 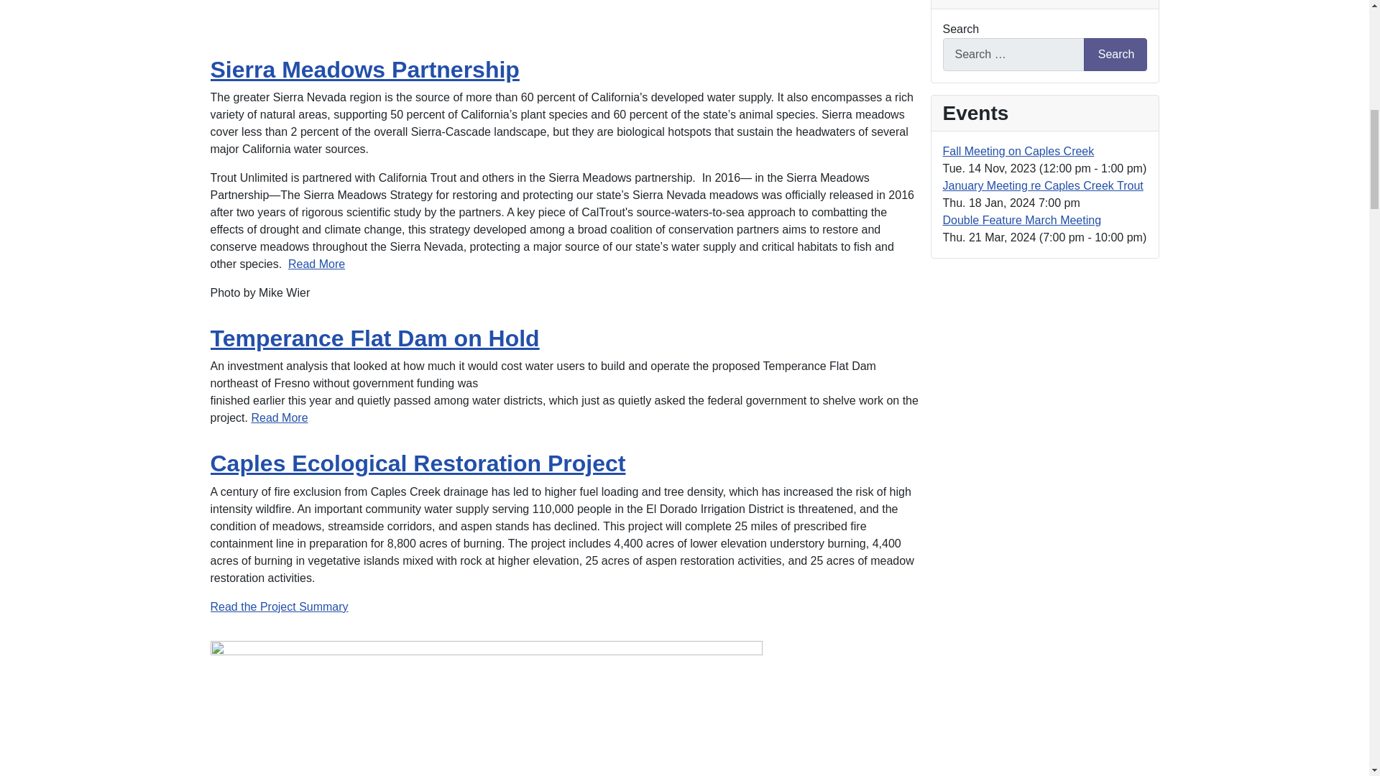 What do you see at coordinates (374, 338) in the screenshot?
I see `Temperance Flat Dam on Hold` at bounding box center [374, 338].